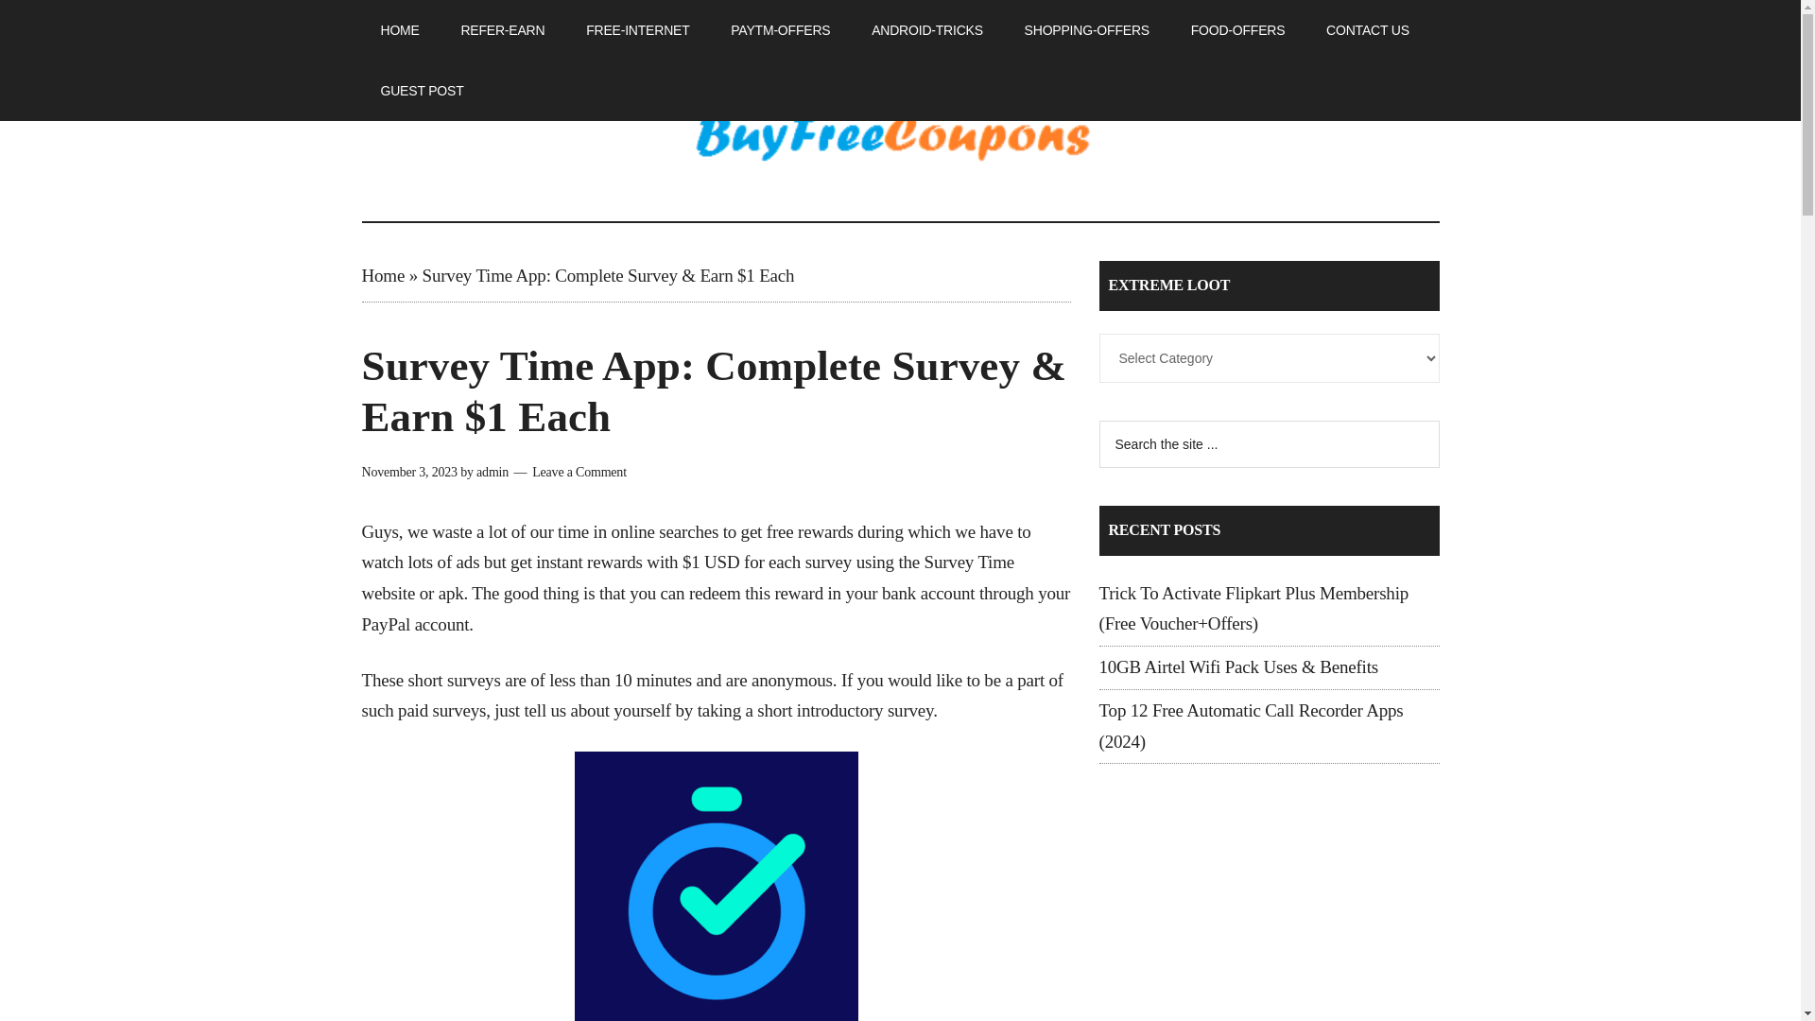  I want to click on FOOD-OFFERS, so click(1238, 30).